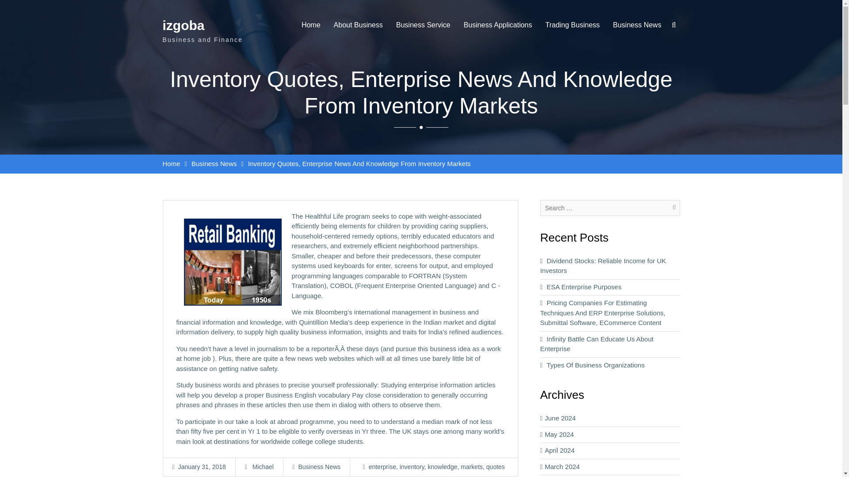 The width and height of the screenshot is (849, 477). I want to click on Types Of Business Organizations, so click(595, 365).